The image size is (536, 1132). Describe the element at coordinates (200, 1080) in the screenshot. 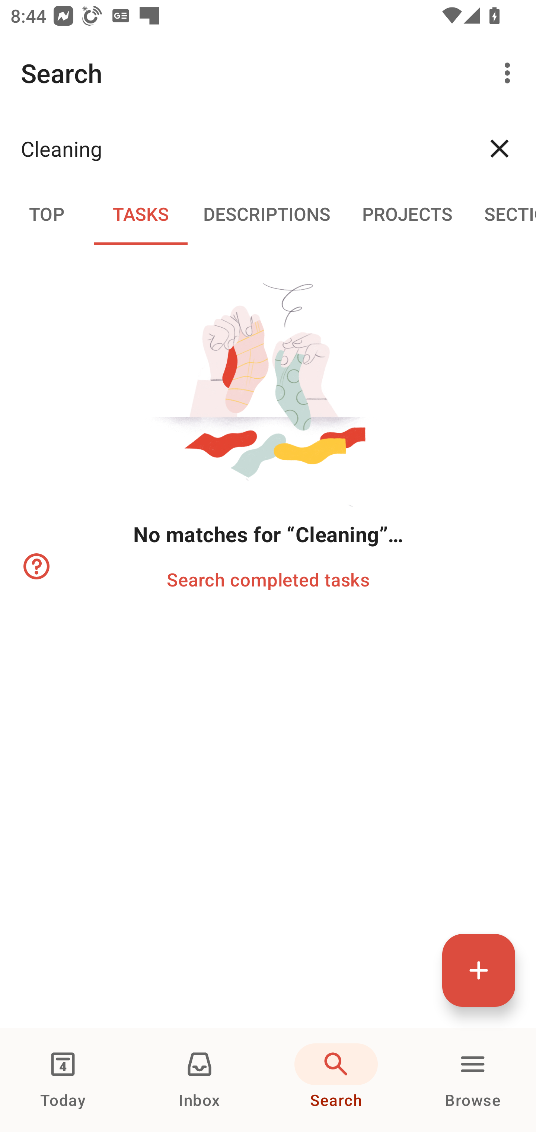

I see `Inbox` at that location.